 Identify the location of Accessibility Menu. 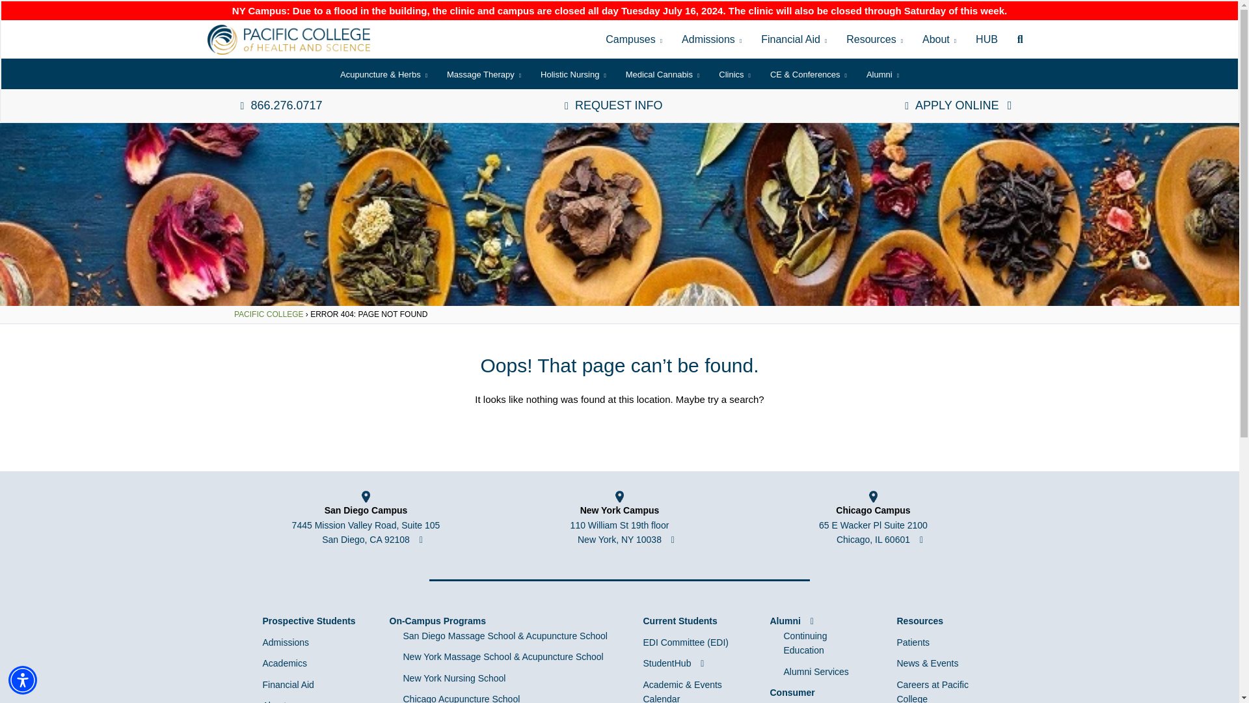
(23, 680).